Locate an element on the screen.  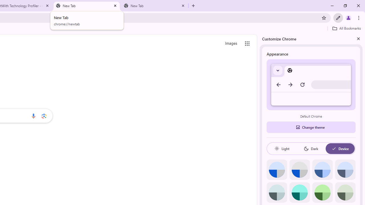
Viridian is located at coordinates (345, 192).